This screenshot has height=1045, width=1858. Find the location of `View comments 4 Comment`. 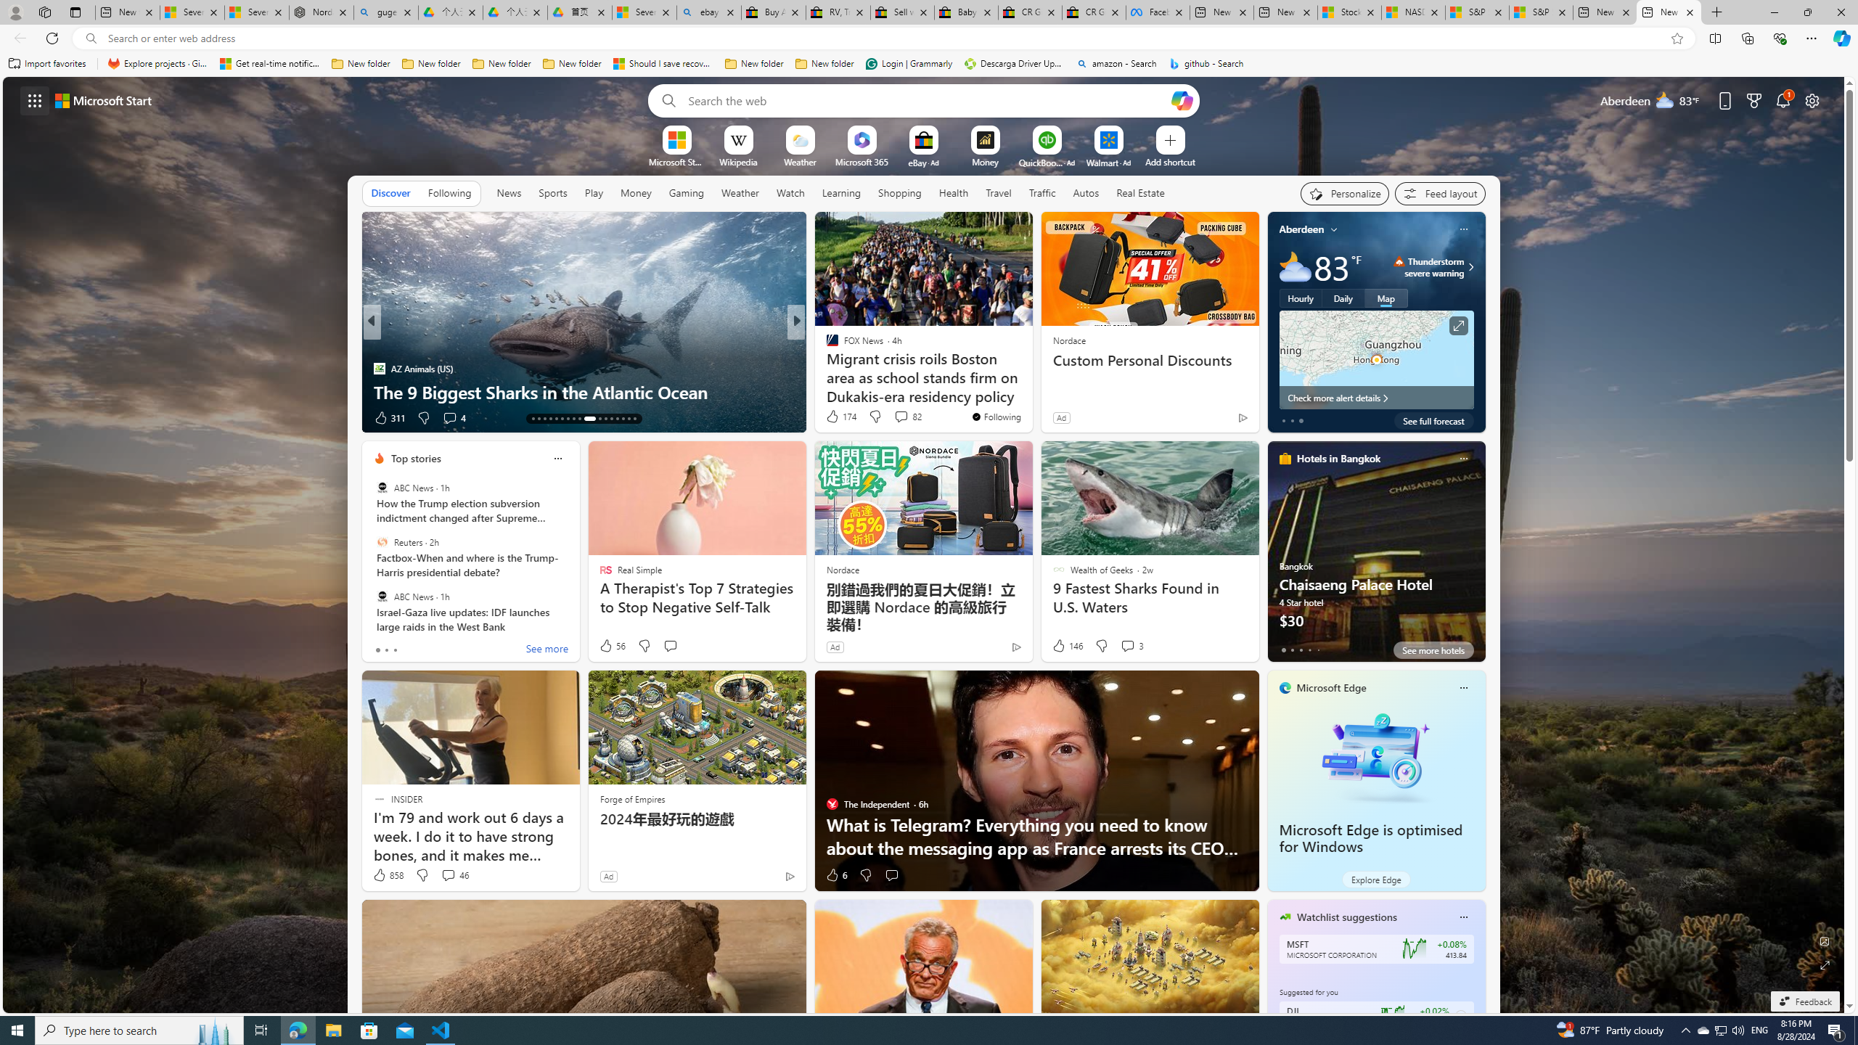

View comments 4 Comment is located at coordinates (454, 418).